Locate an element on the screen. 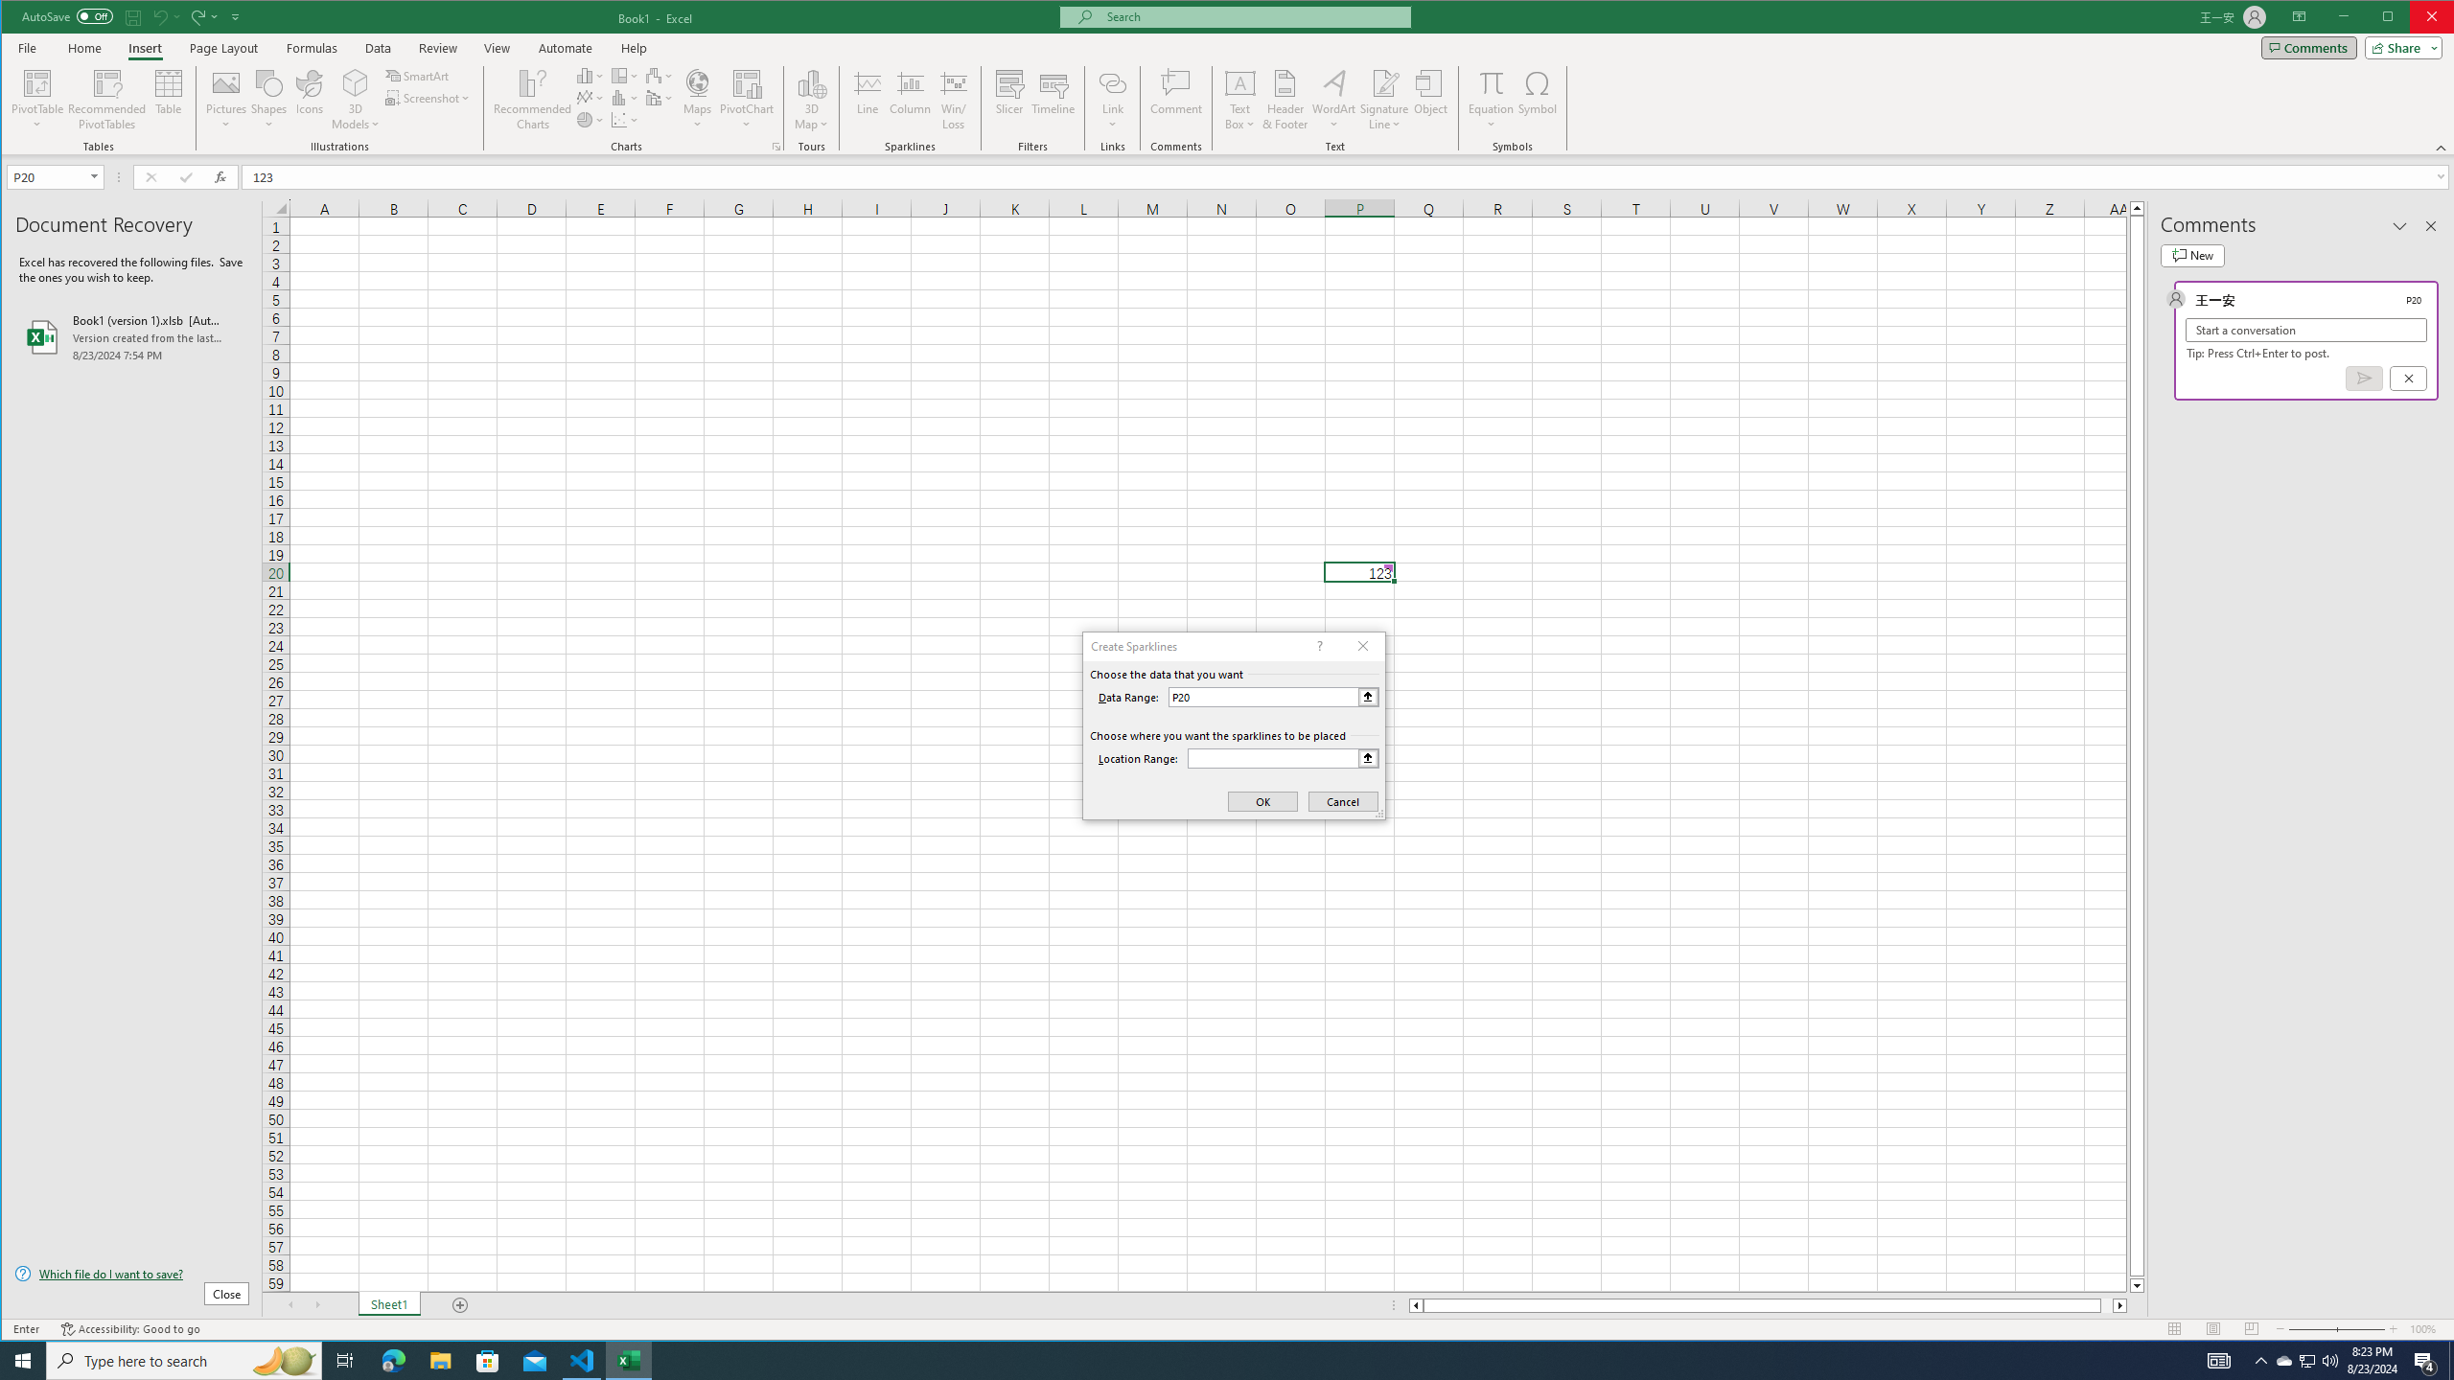 This screenshot has height=1380, width=2454. Line up is located at coordinates (2138, 207).